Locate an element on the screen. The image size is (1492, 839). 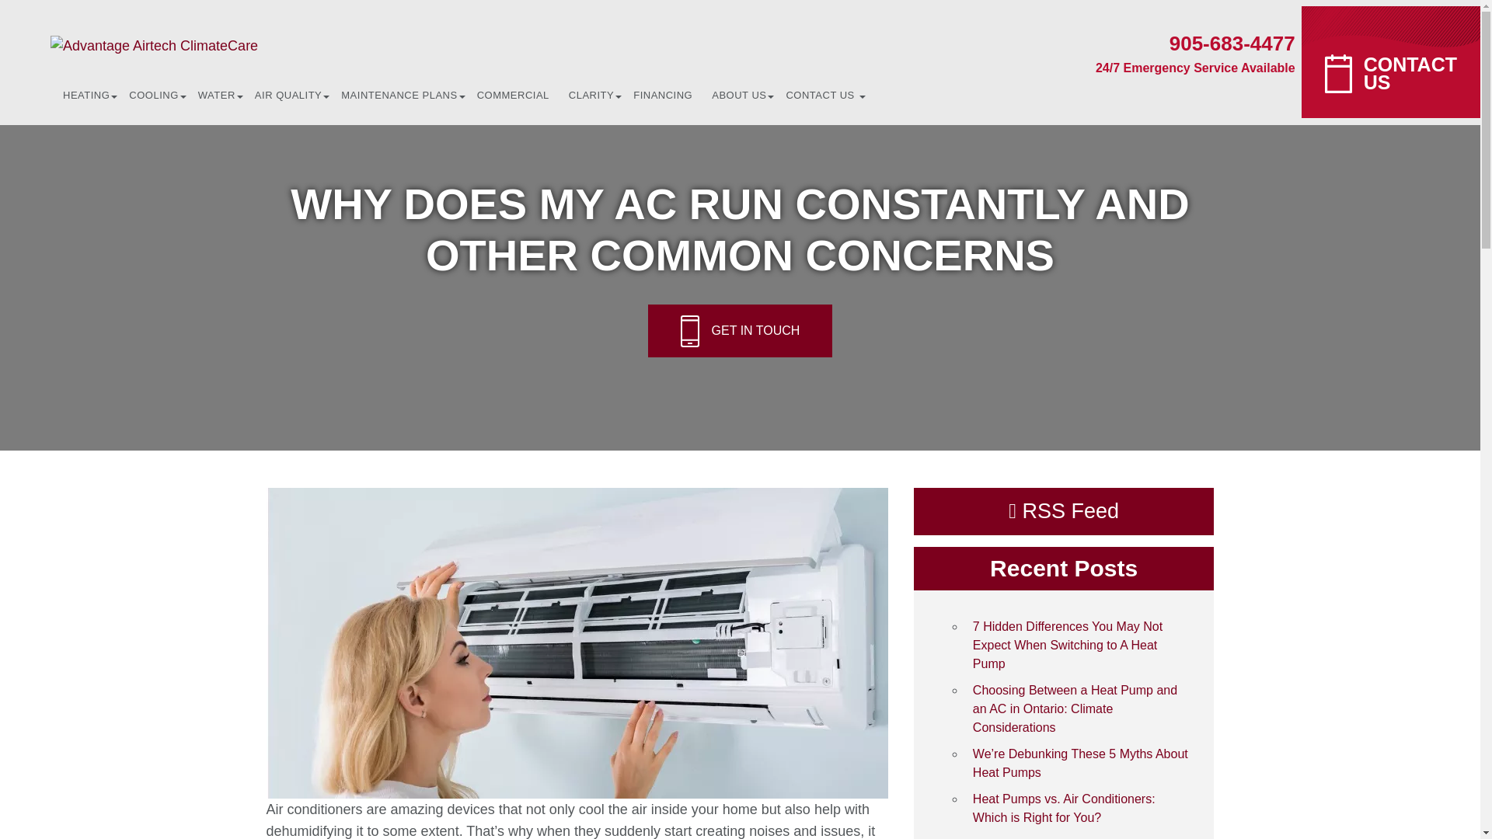
COOLING is located at coordinates (152, 95).